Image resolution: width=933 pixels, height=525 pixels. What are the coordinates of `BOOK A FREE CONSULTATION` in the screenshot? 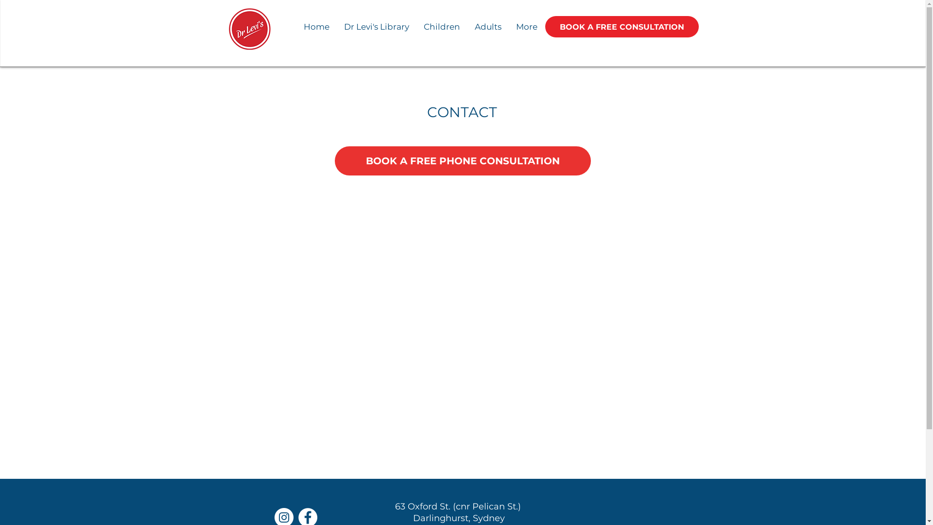 It's located at (622, 27).